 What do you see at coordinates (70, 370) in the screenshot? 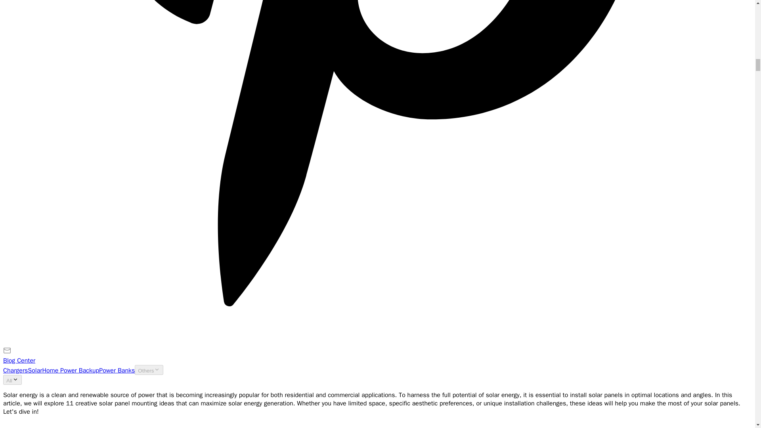
I see `Home Power Backup` at bounding box center [70, 370].